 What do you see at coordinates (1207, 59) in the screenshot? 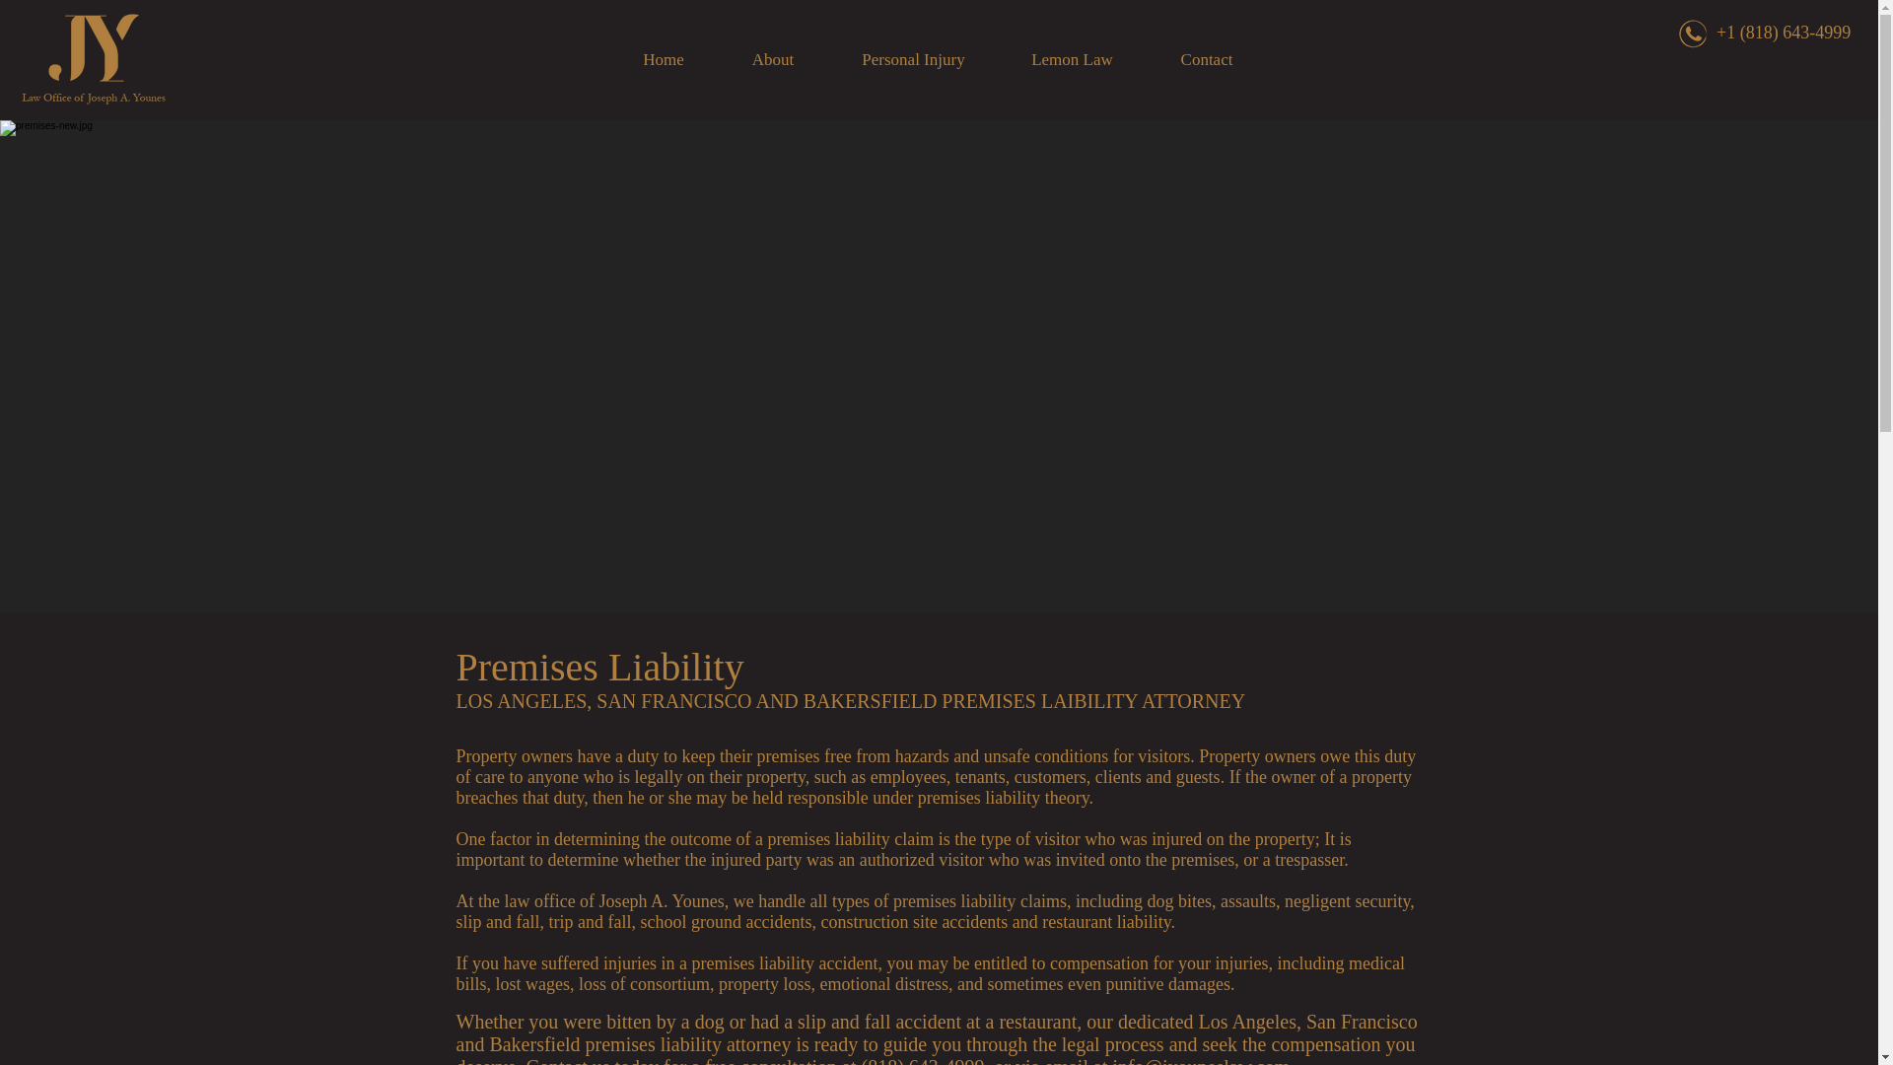
I see `Contact` at bounding box center [1207, 59].